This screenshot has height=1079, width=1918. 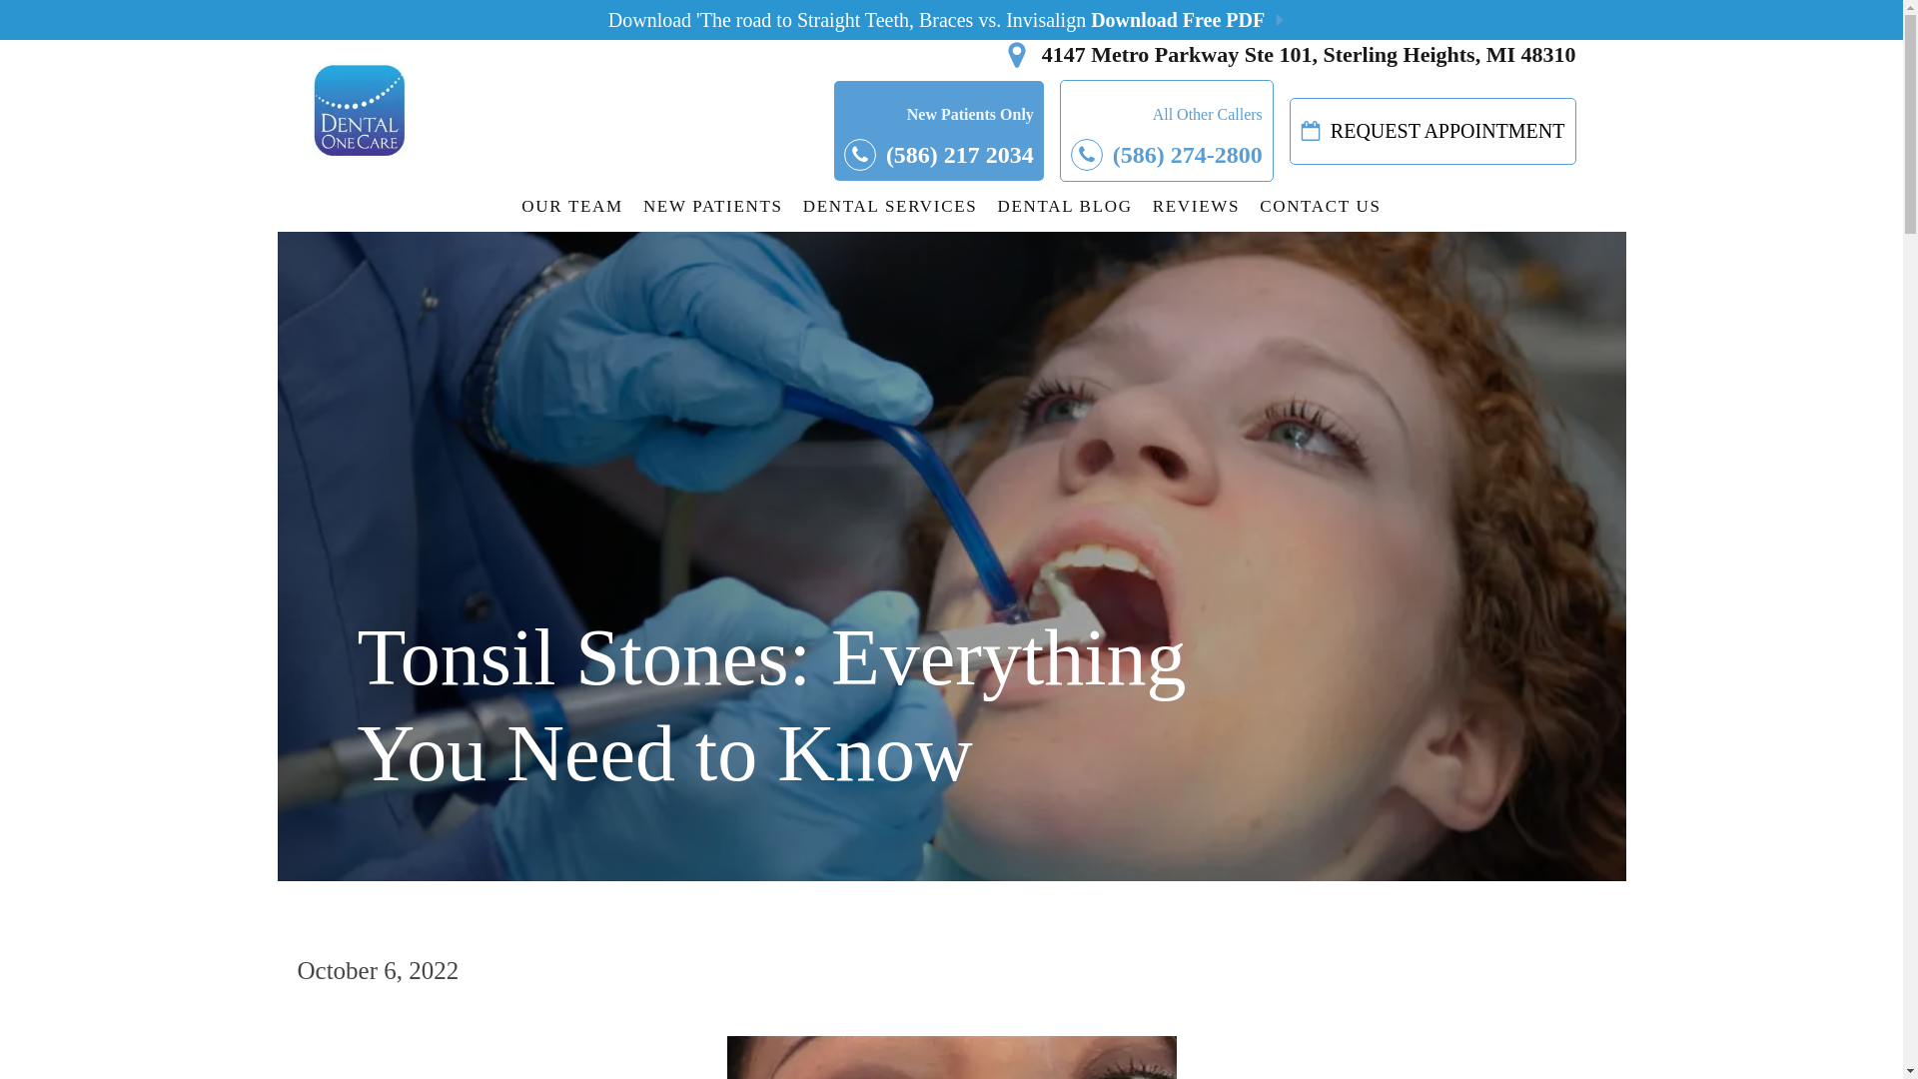 I want to click on CONTACT US, so click(x=1321, y=206).